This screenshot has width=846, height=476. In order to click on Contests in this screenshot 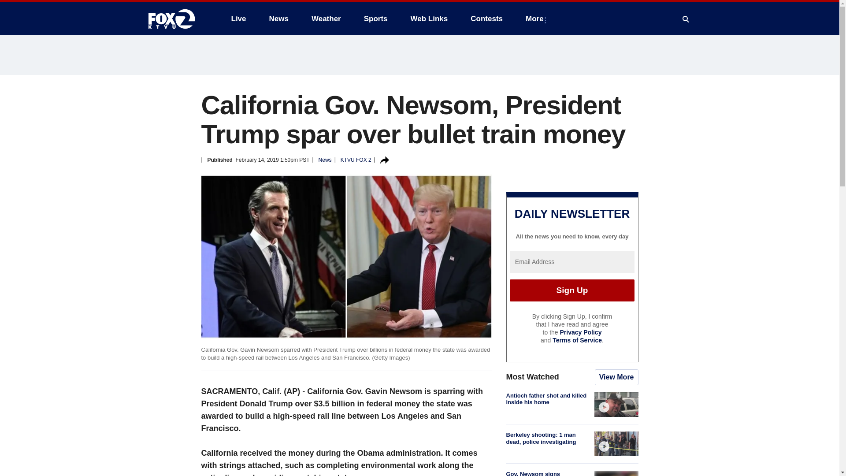, I will do `click(486, 19)`.